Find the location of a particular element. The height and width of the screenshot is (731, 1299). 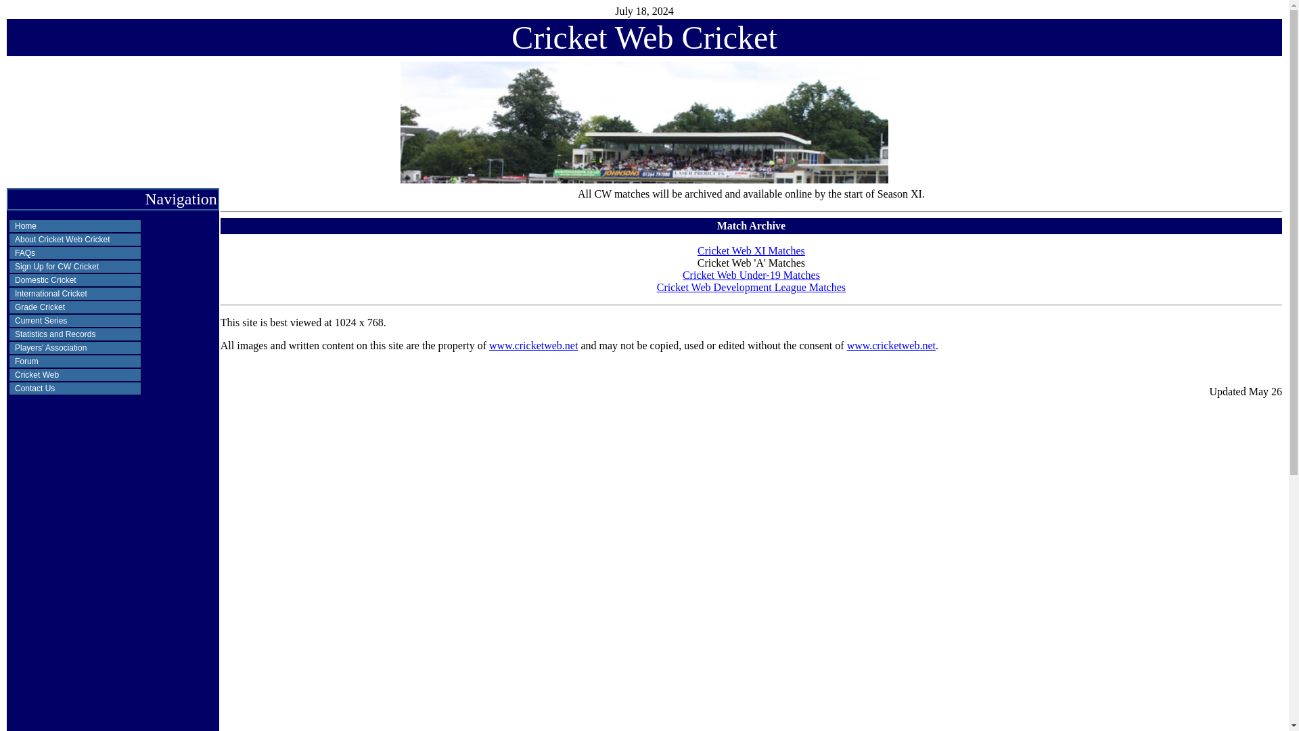

Cricket Web is located at coordinates (75, 375).